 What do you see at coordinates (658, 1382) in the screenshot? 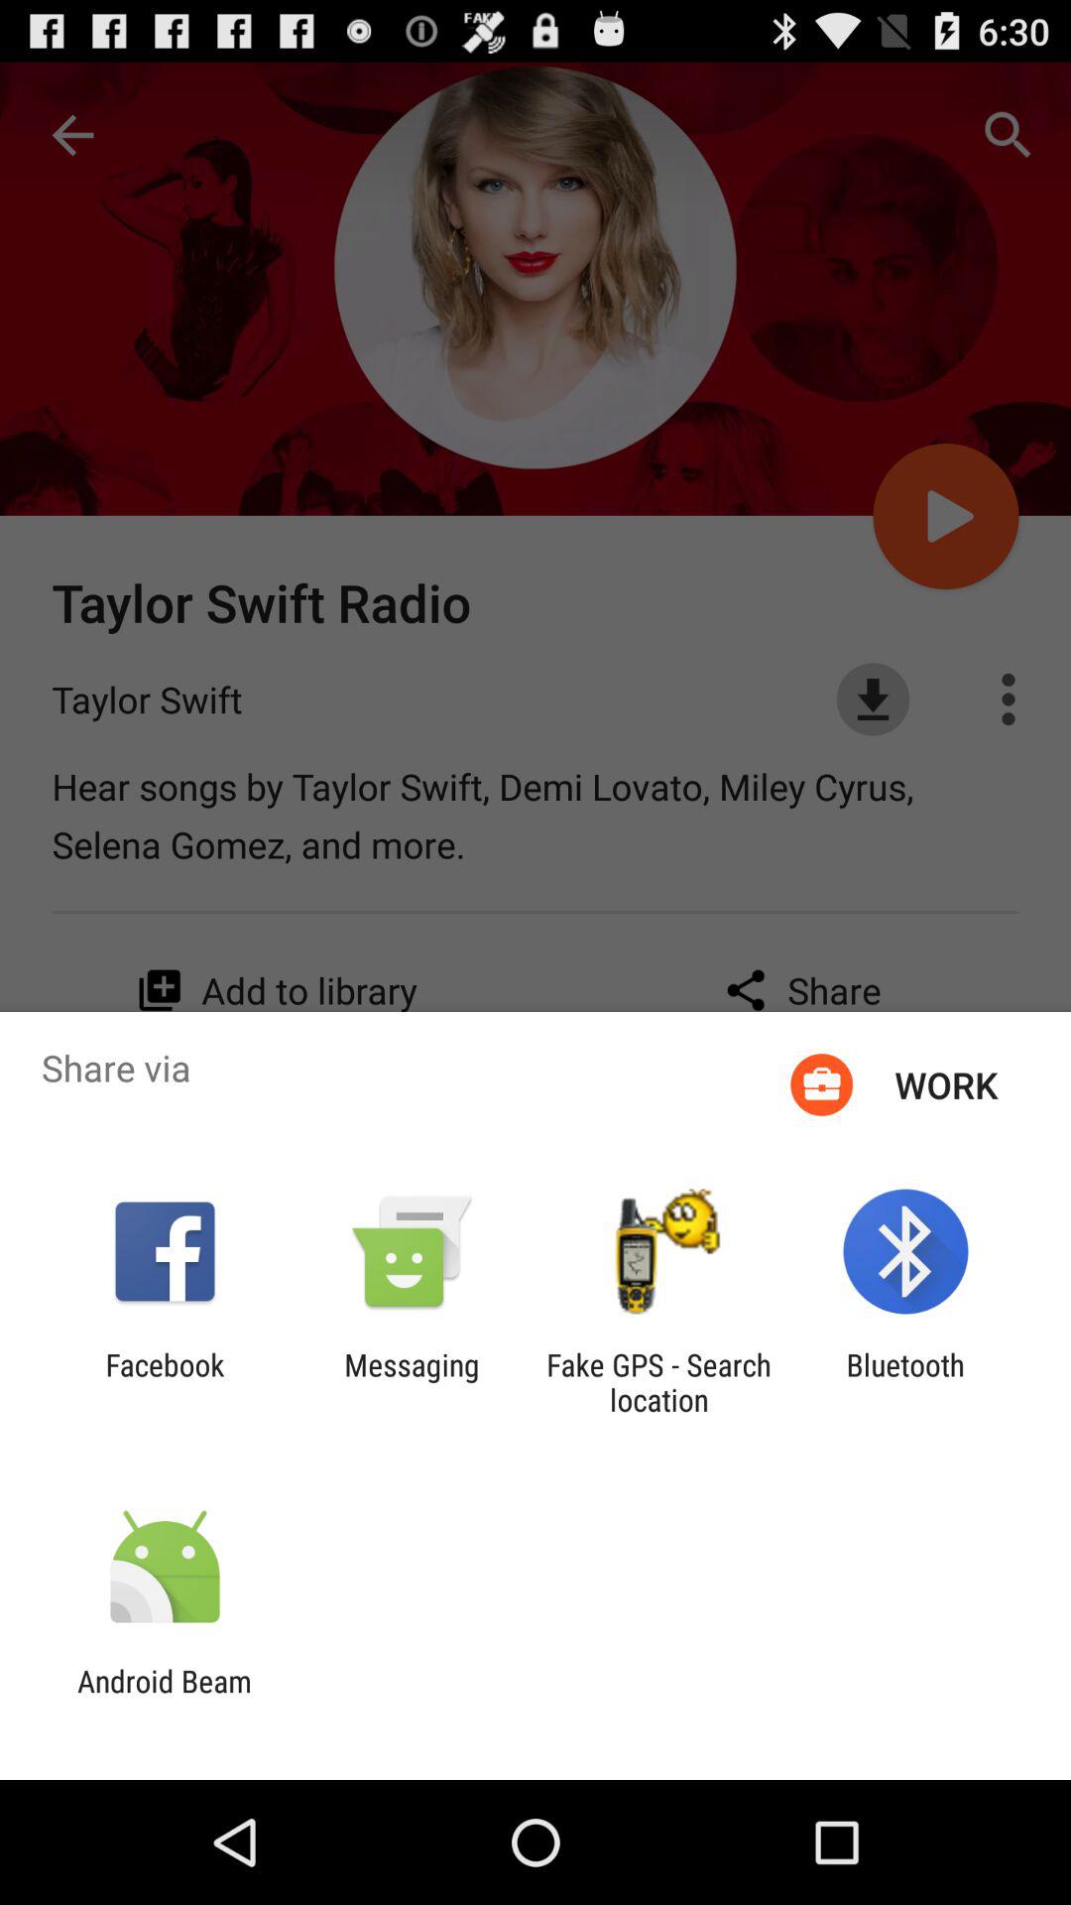
I see `click item to the left of bluetooth app` at bounding box center [658, 1382].